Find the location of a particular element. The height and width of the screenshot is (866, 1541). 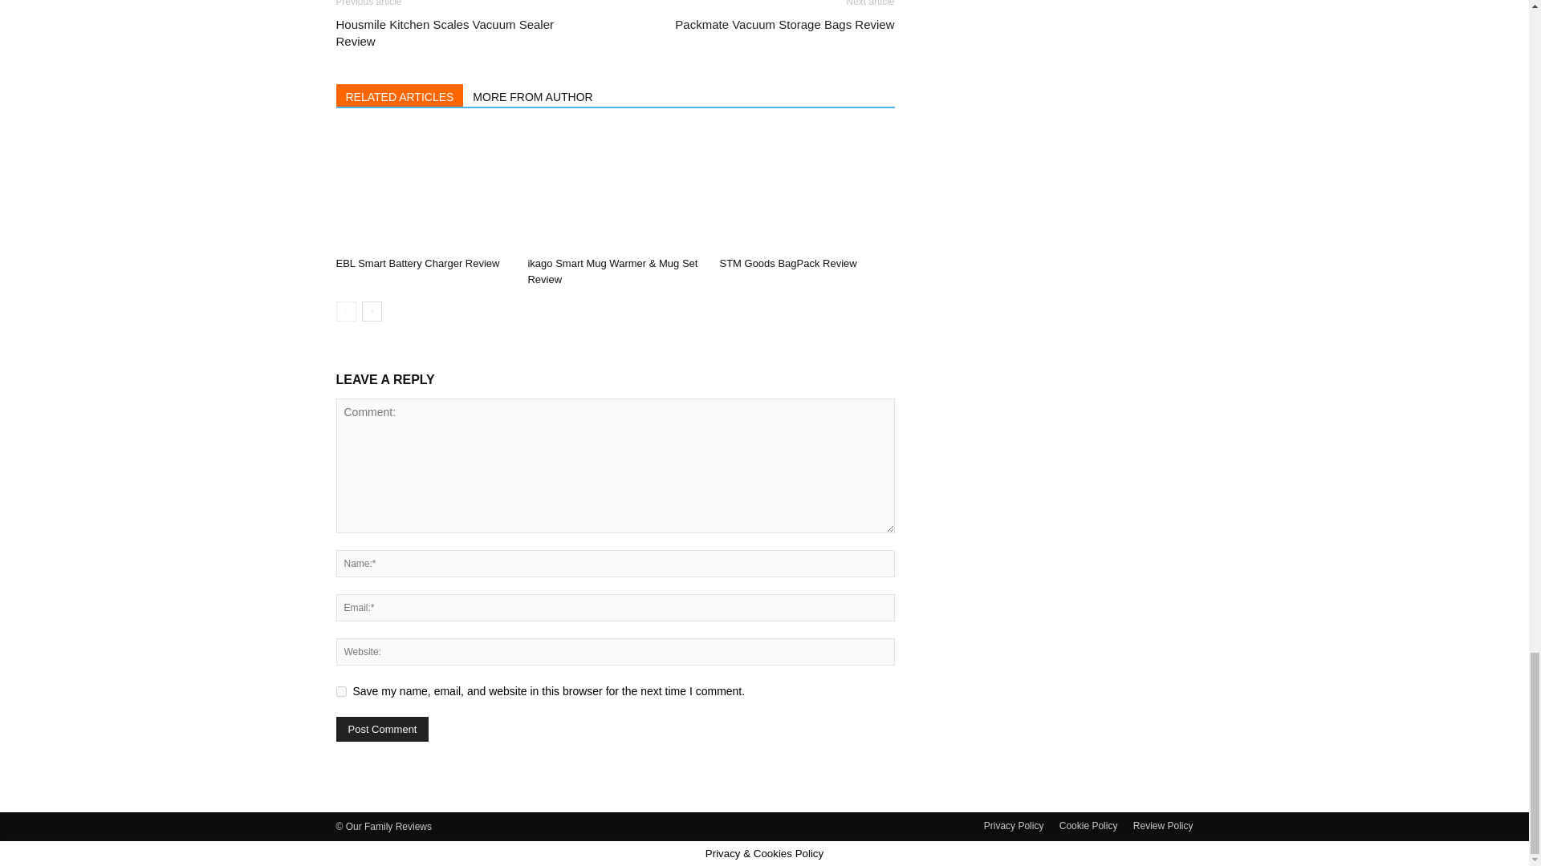

yes is located at coordinates (340, 691).